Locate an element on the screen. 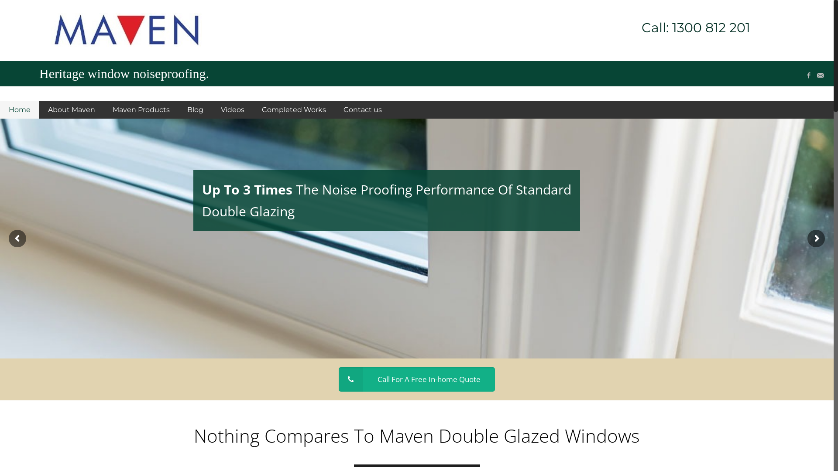 The image size is (838, 471). Blog is located at coordinates (196, 110).